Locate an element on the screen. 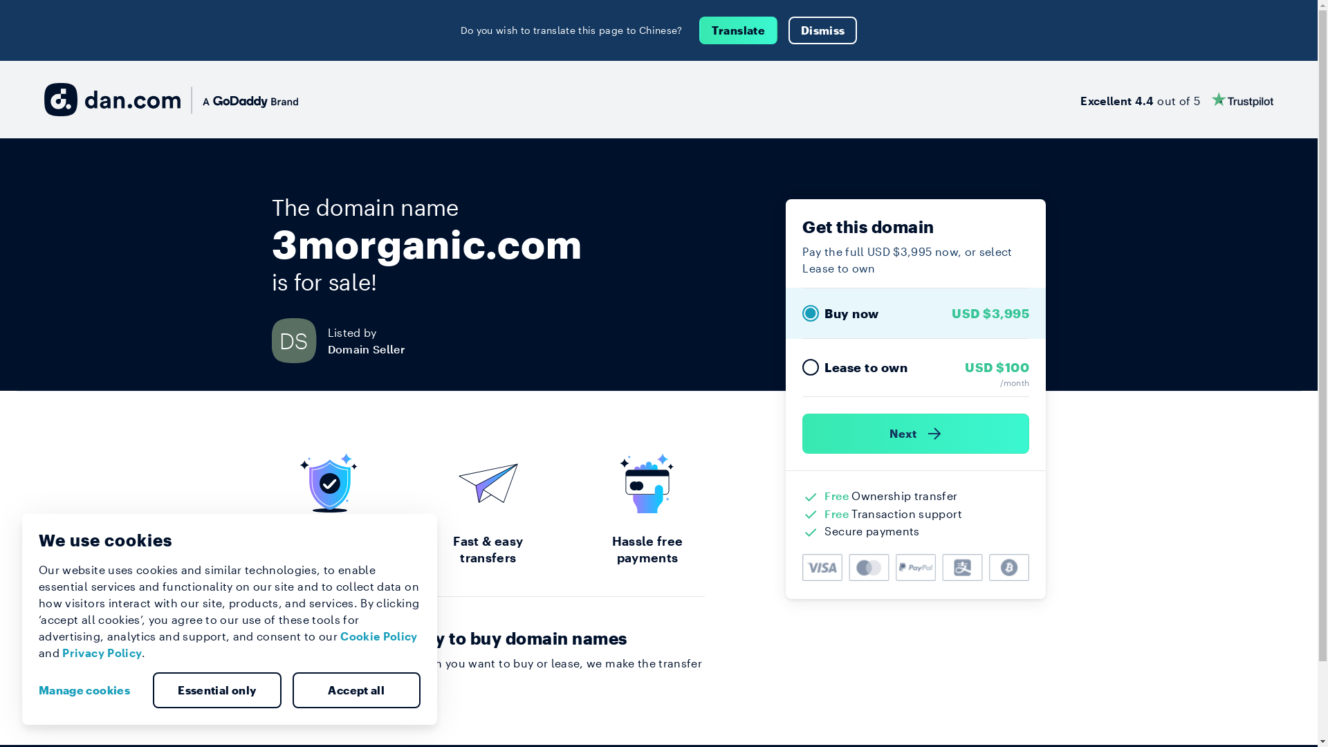 This screenshot has width=1328, height=747. Essential only is located at coordinates (217, 690).